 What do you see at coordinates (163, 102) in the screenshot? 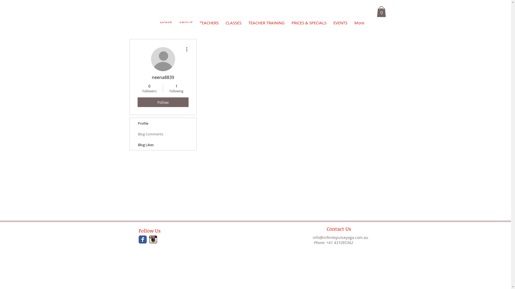
I see `Follow` at bounding box center [163, 102].